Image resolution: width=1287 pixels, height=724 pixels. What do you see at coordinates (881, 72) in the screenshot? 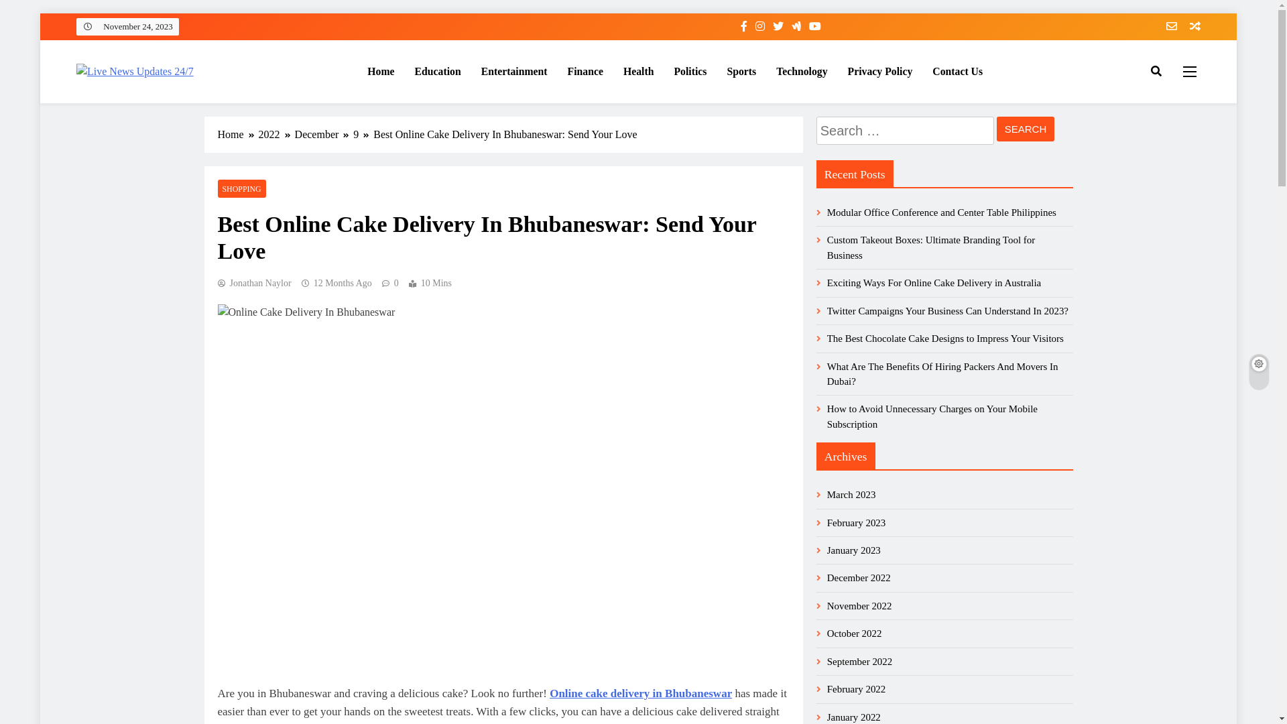
I see `Privacy Policy` at bounding box center [881, 72].